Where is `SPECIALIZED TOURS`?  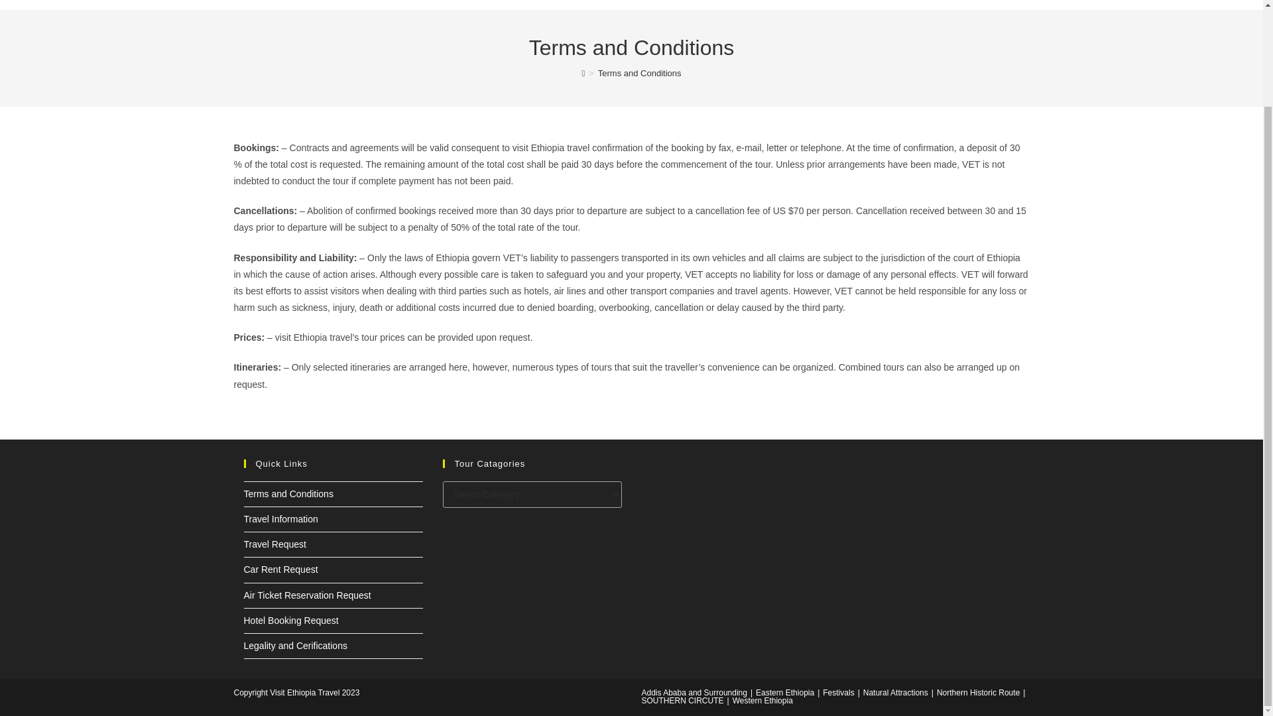
SPECIALIZED TOURS is located at coordinates (767, 3).